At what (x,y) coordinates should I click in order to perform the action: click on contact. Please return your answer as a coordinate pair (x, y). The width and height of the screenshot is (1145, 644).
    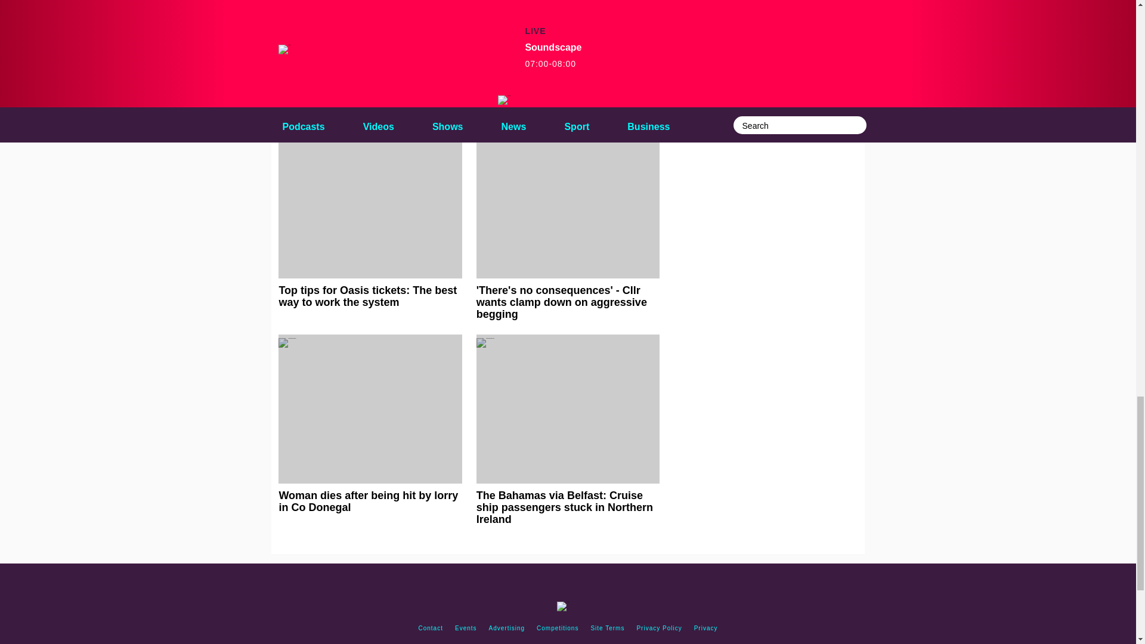
    Looking at the image, I should click on (431, 628).